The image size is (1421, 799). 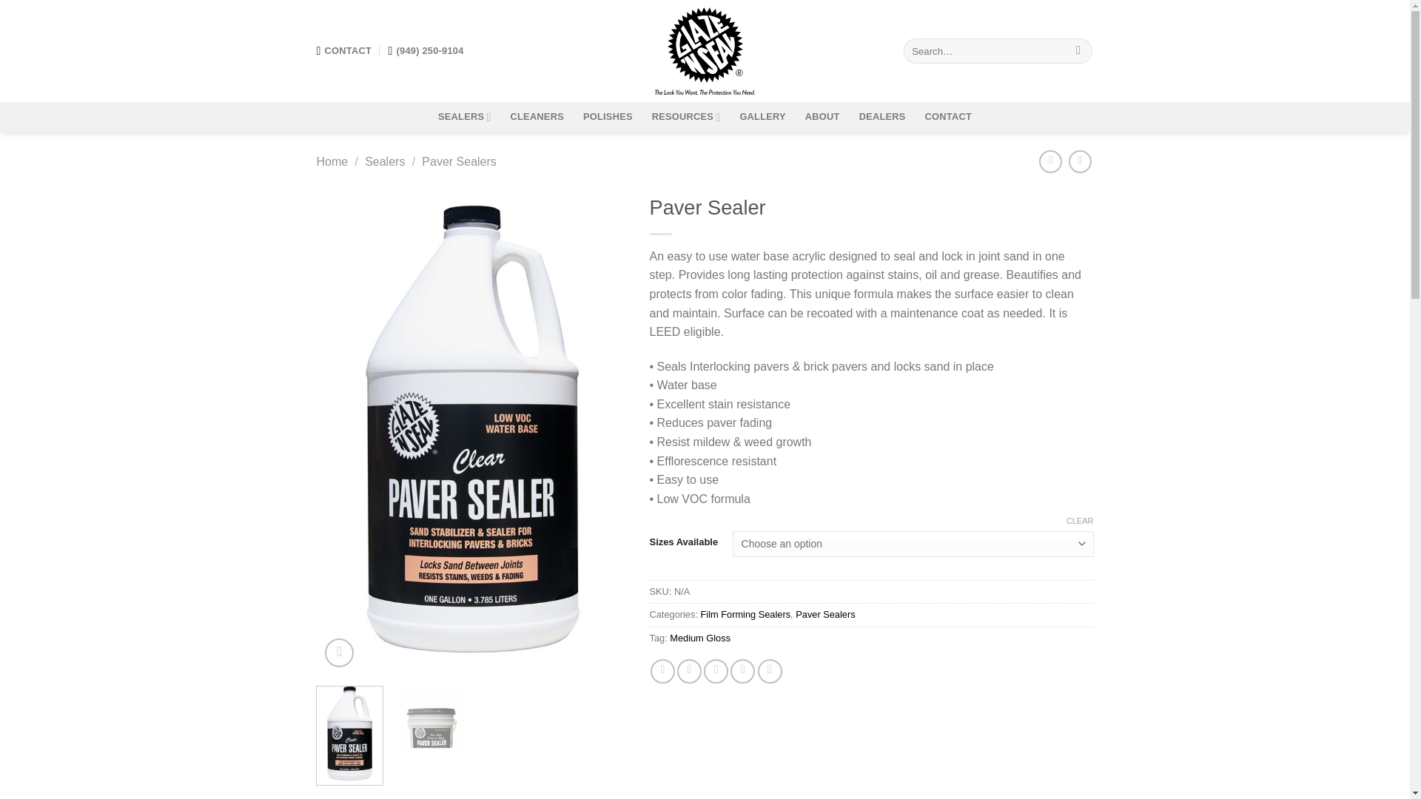 What do you see at coordinates (607, 117) in the screenshot?
I see `POLISHES` at bounding box center [607, 117].